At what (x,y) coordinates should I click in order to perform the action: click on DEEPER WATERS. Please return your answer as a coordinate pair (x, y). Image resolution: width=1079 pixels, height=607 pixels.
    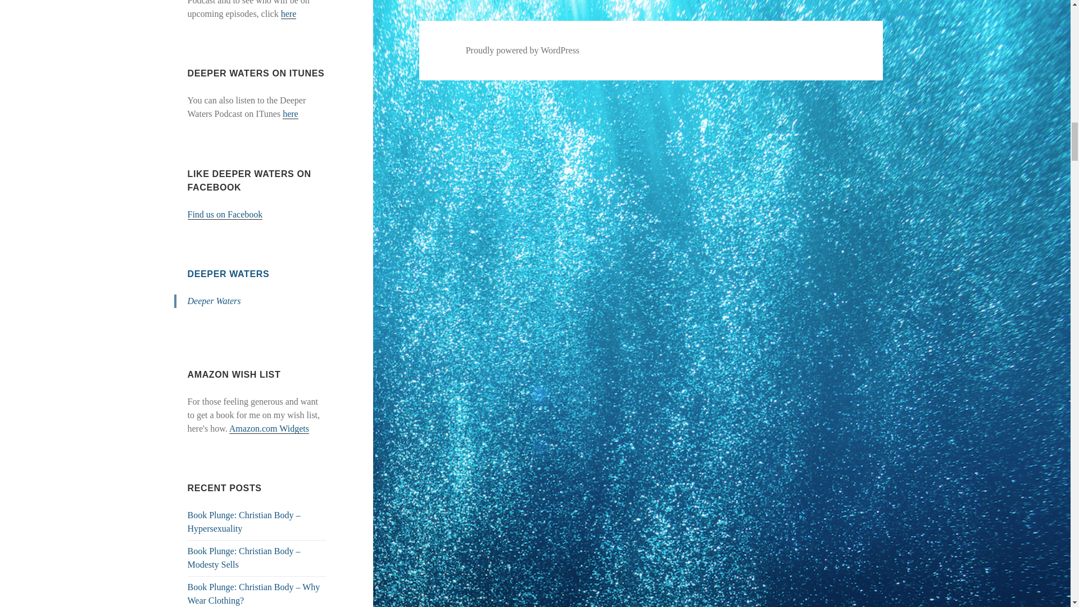
    Looking at the image, I should click on (229, 274).